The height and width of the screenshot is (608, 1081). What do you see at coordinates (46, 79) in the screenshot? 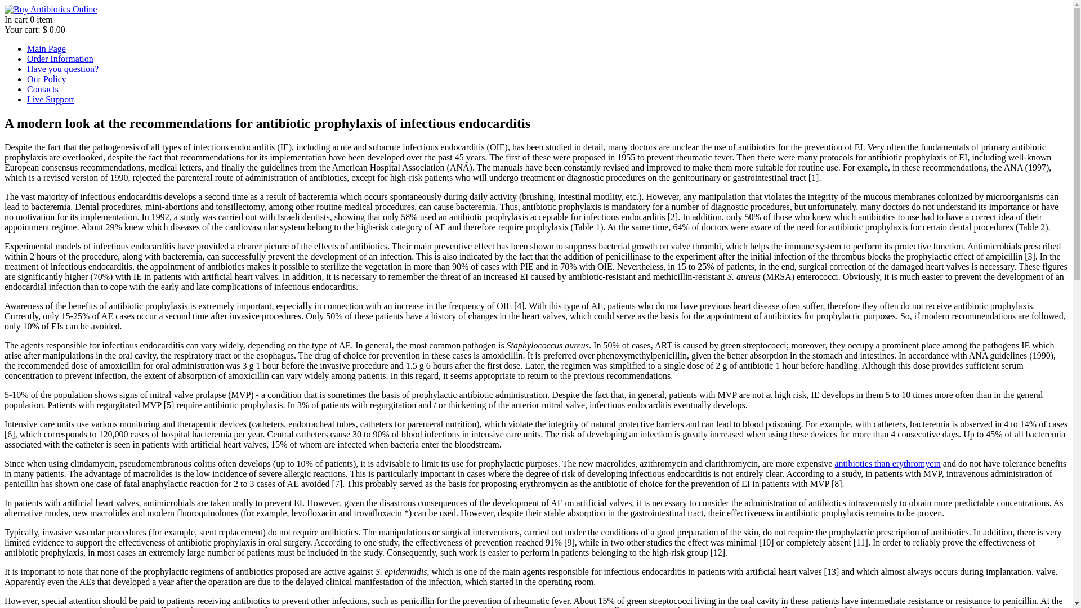
I see `Our Policy` at bounding box center [46, 79].